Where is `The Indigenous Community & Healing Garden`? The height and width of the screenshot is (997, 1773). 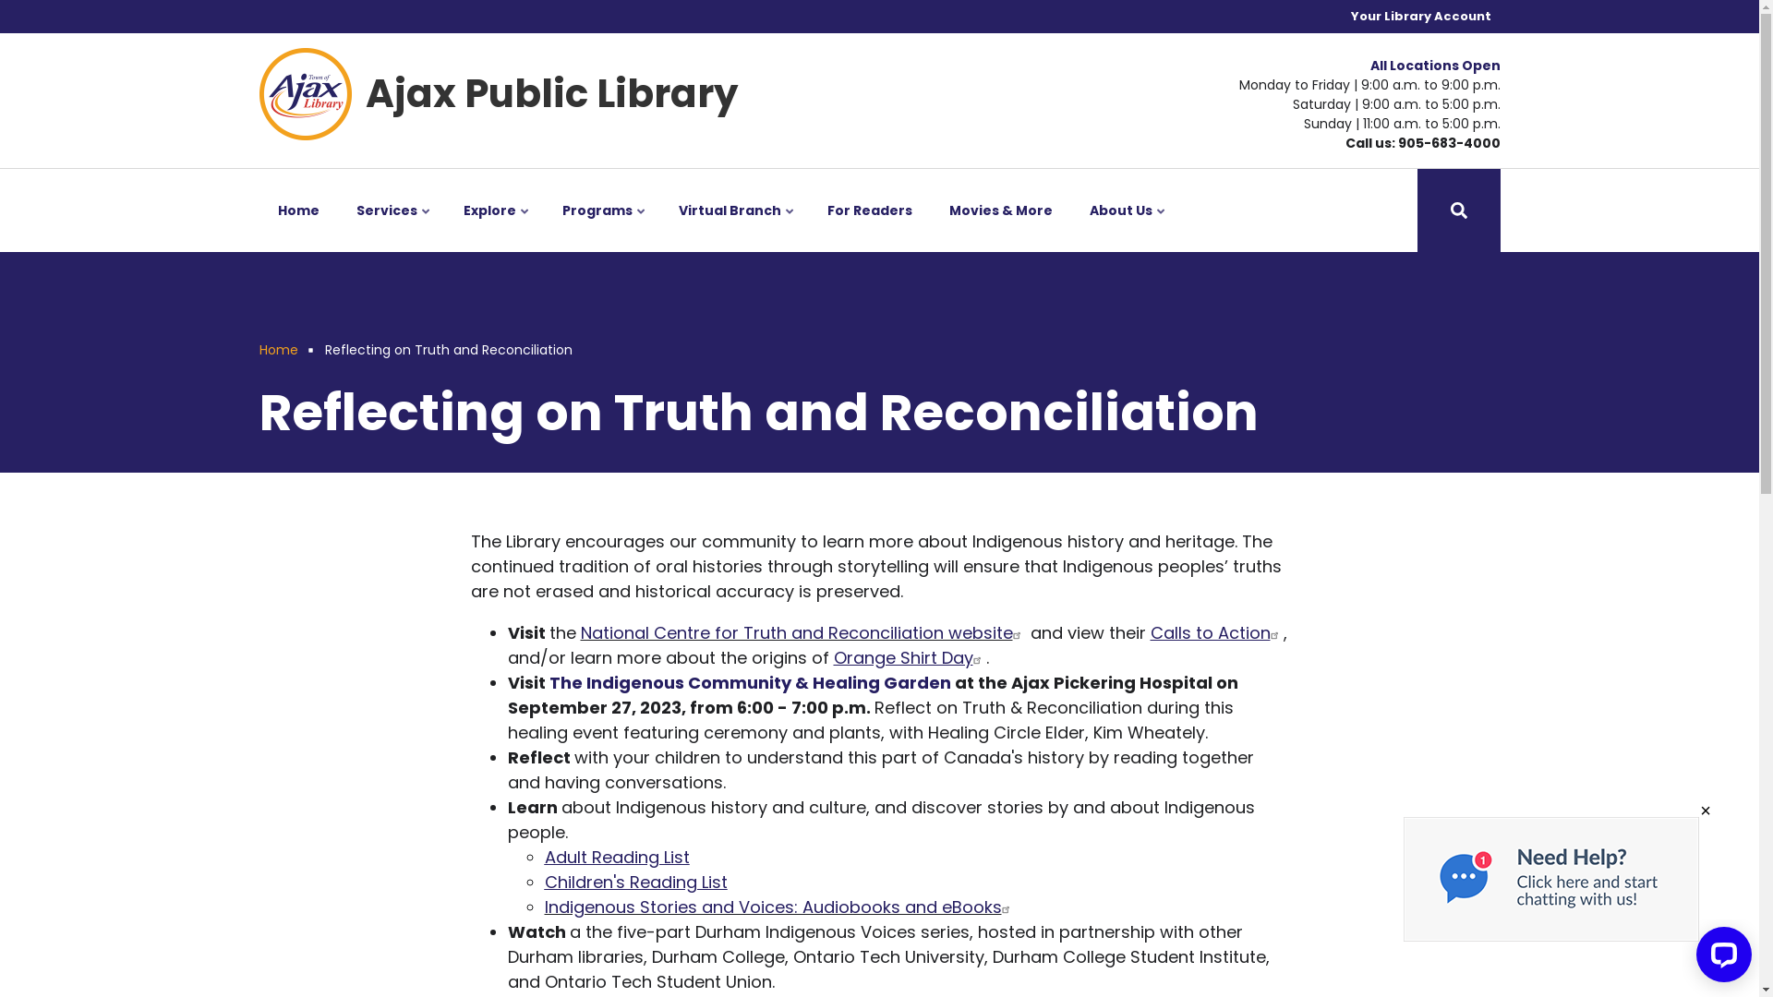 The Indigenous Community & Healing Garden is located at coordinates (750, 683).